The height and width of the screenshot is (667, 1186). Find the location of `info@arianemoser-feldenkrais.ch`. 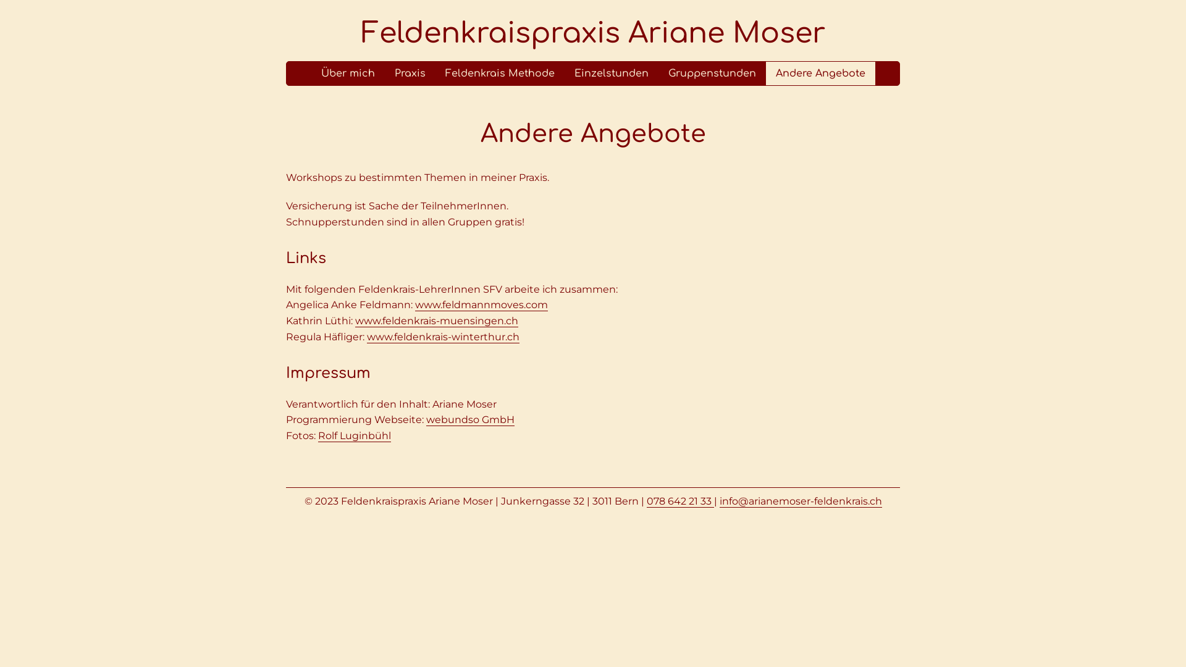

info@arianemoser-feldenkrais.ch is located at coordinates (801, 501).